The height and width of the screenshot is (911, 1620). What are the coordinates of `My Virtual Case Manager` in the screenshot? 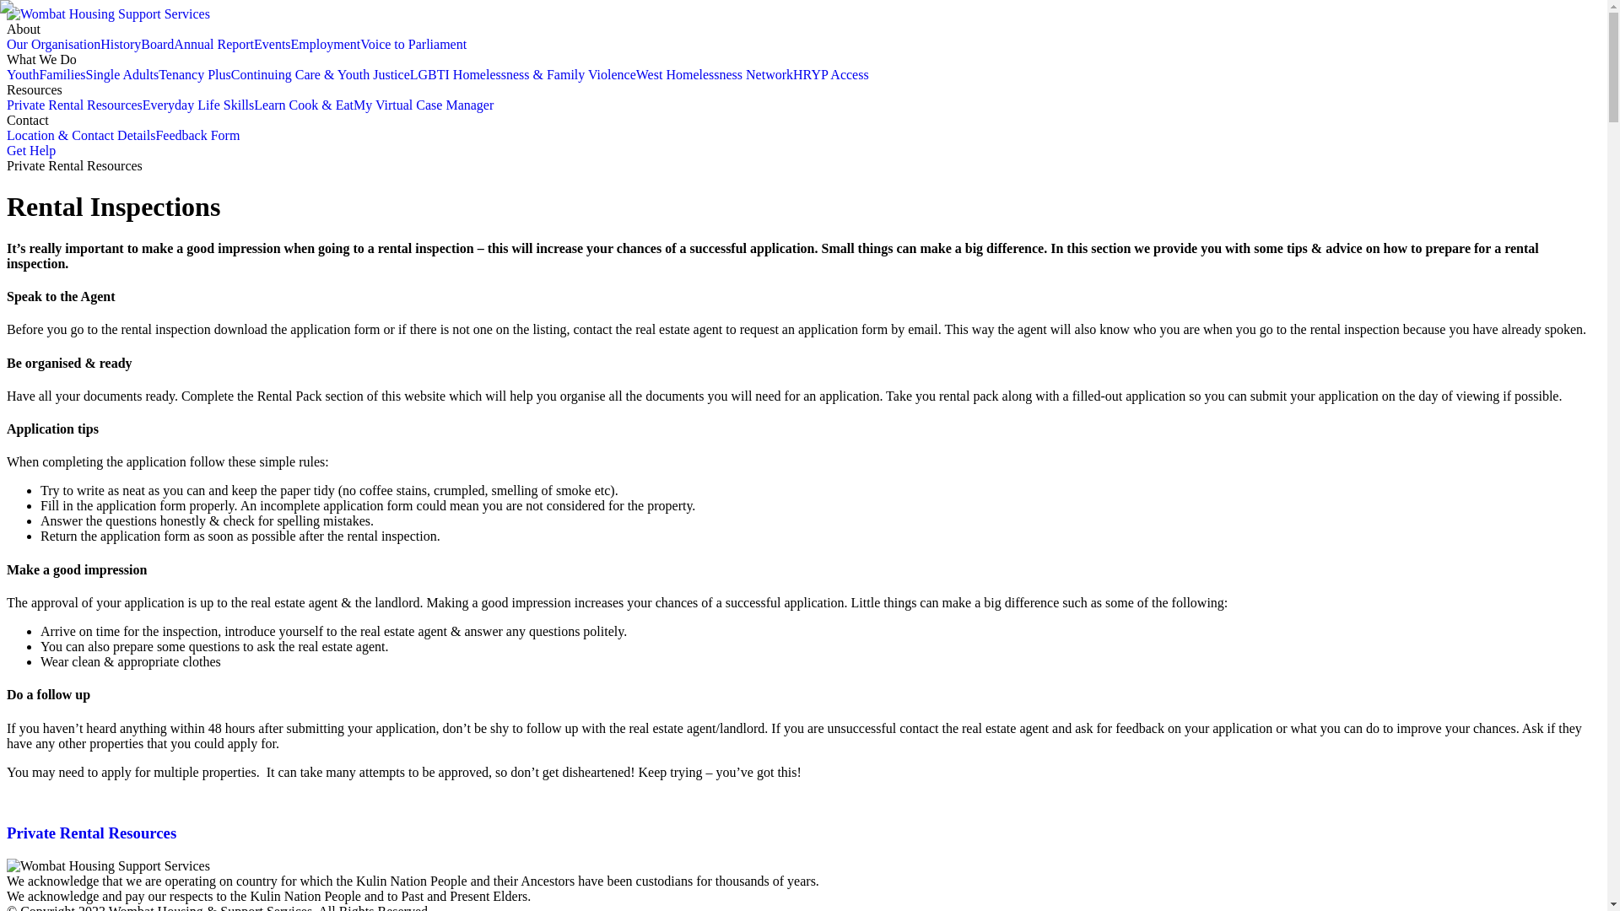 It's located at (424, 105).